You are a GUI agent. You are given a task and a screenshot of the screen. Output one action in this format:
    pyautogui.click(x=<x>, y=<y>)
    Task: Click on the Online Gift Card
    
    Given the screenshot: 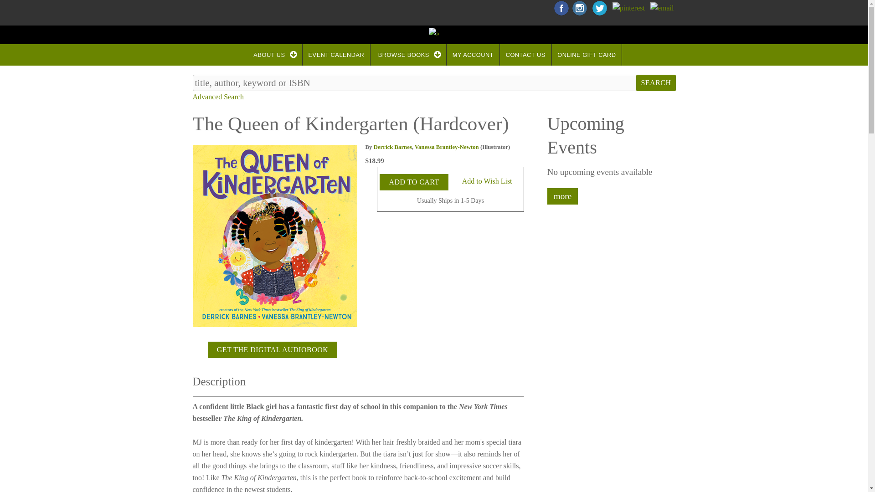 What is the action you would take?
    pyautogui.click(x=587, y=55)
    